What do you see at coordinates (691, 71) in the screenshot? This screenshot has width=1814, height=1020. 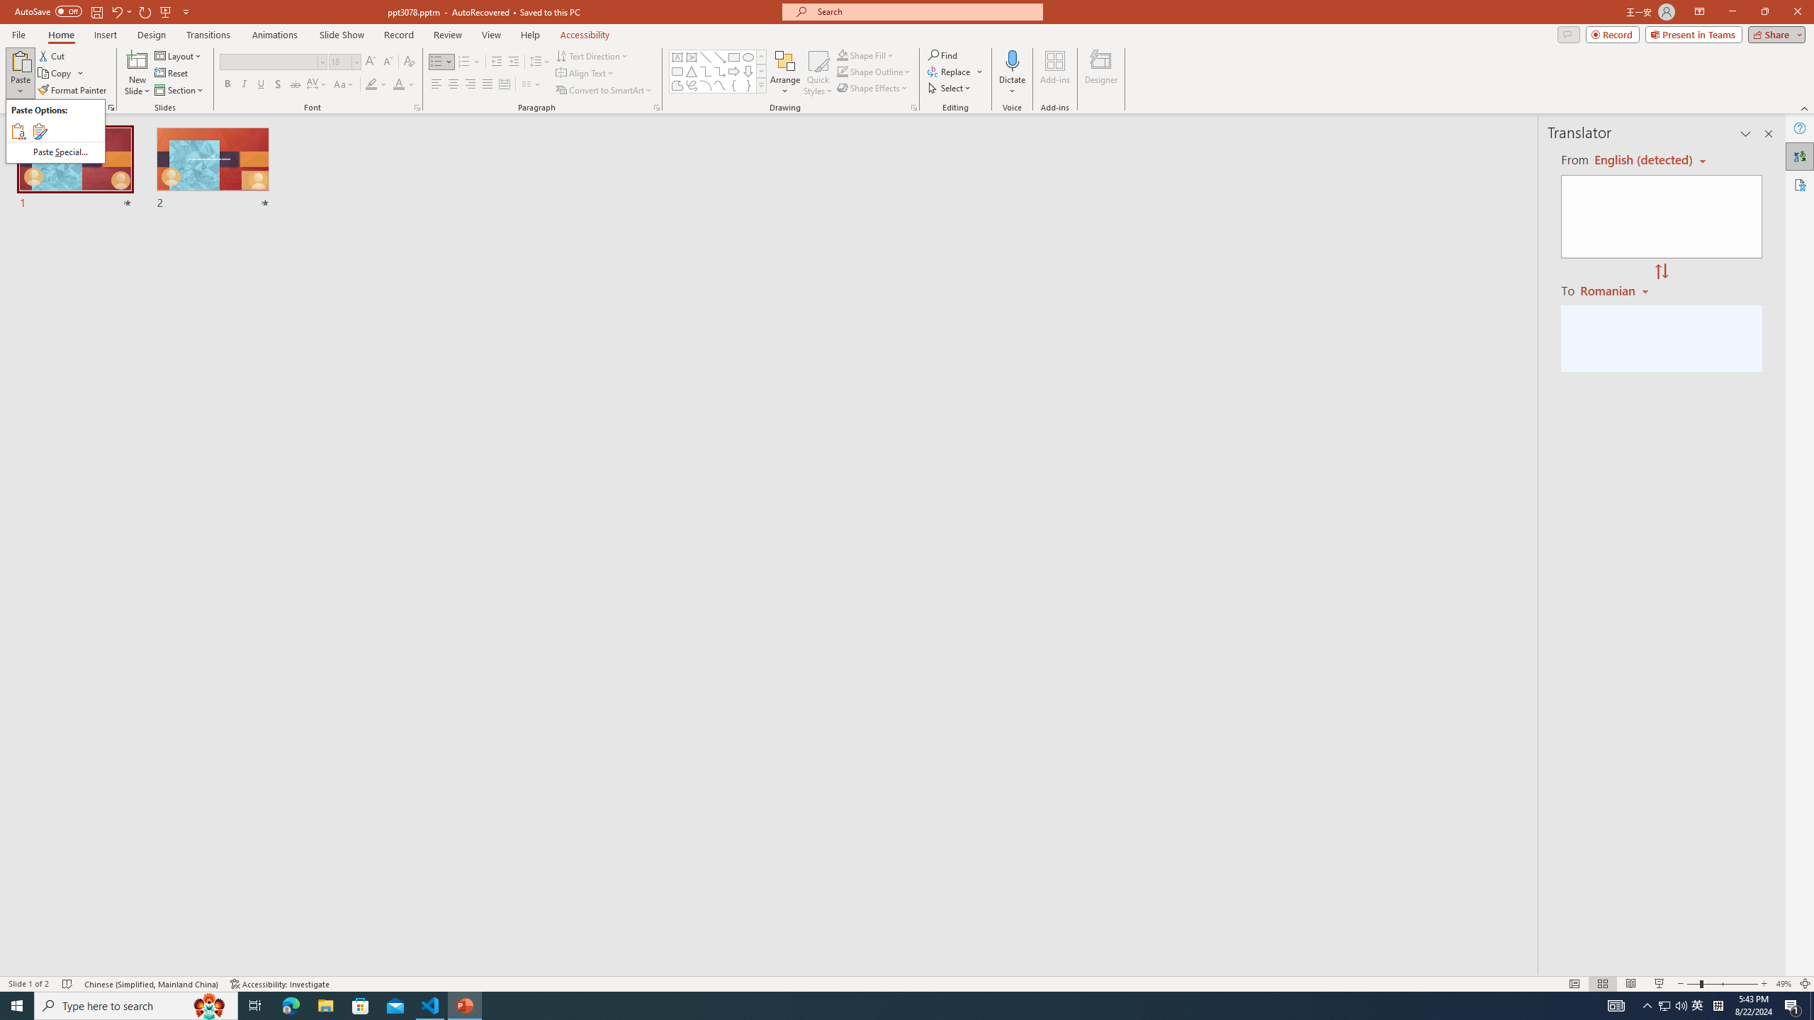 I see `Isosceles Triangle` at bounding box center [691, 71].